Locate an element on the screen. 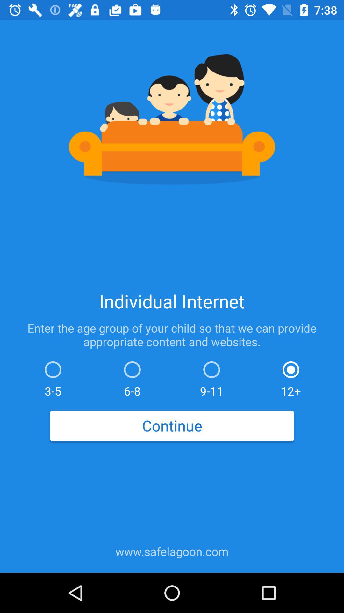 This screenshot has width=344, height=613. tap the 3-5 item is located at coordinates (53, 377).